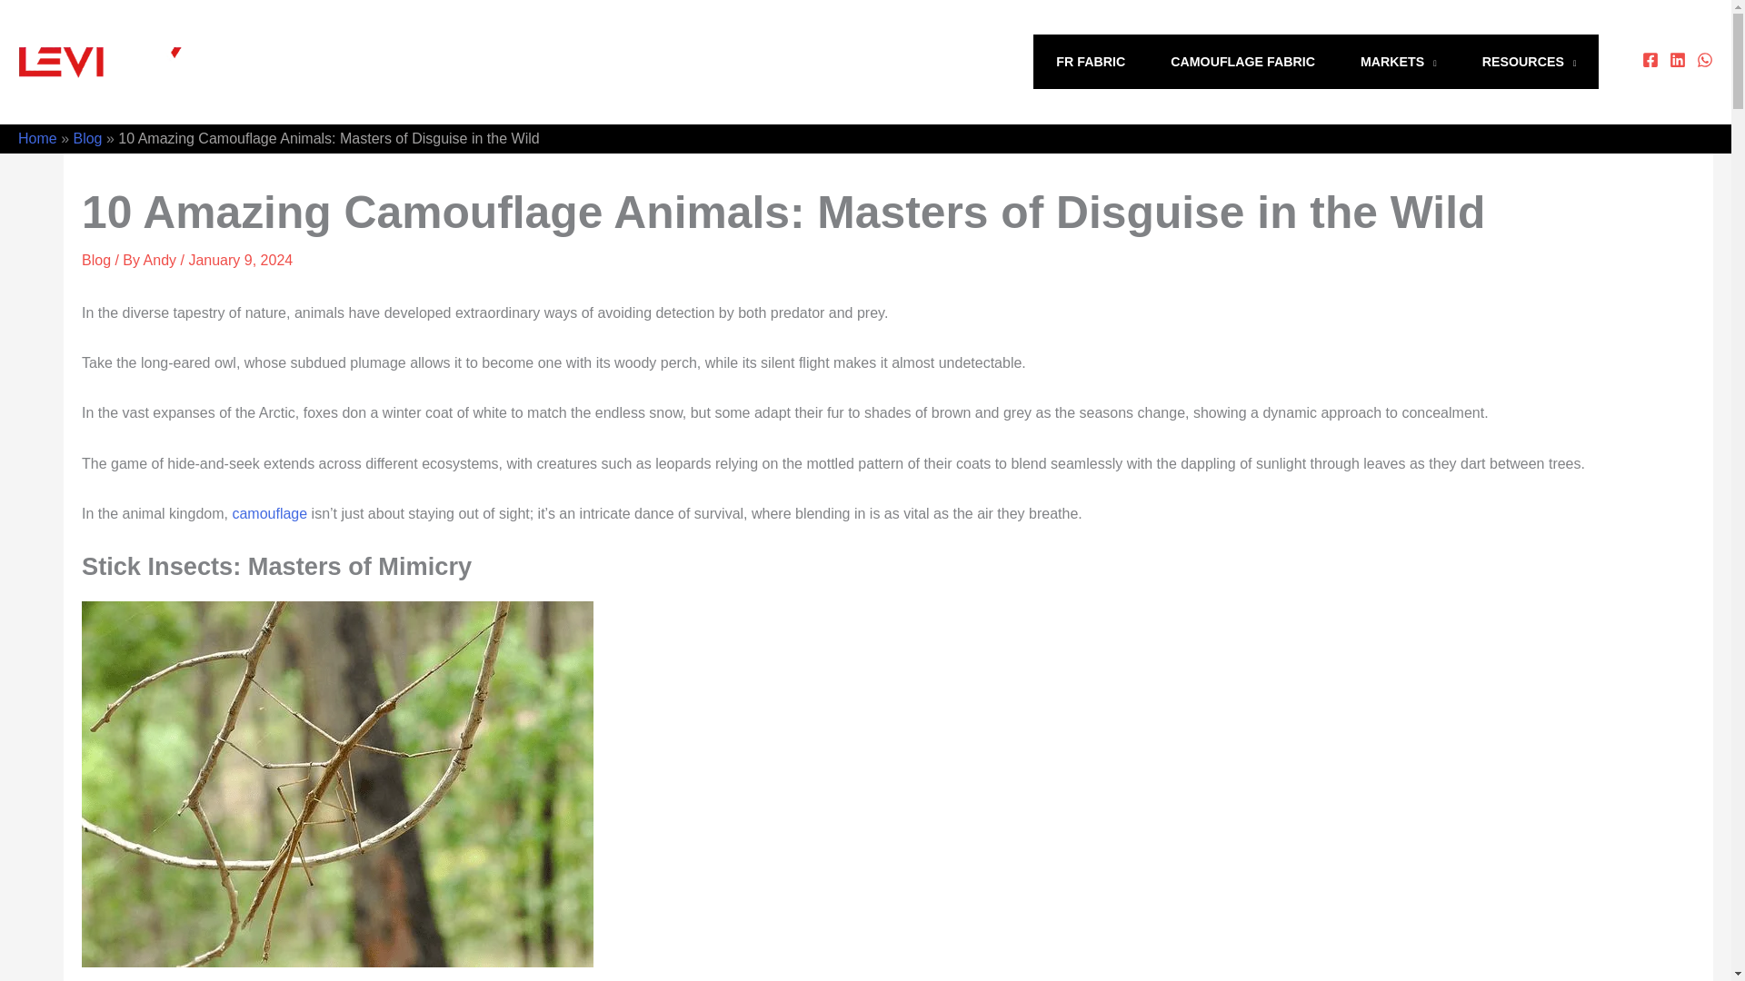 The height and width of the screenshot is (981, 1745). What do you see at coordinates (1398, 62) in the screenshot?
I see `MARKETS` at bounding box center [1398, 62].